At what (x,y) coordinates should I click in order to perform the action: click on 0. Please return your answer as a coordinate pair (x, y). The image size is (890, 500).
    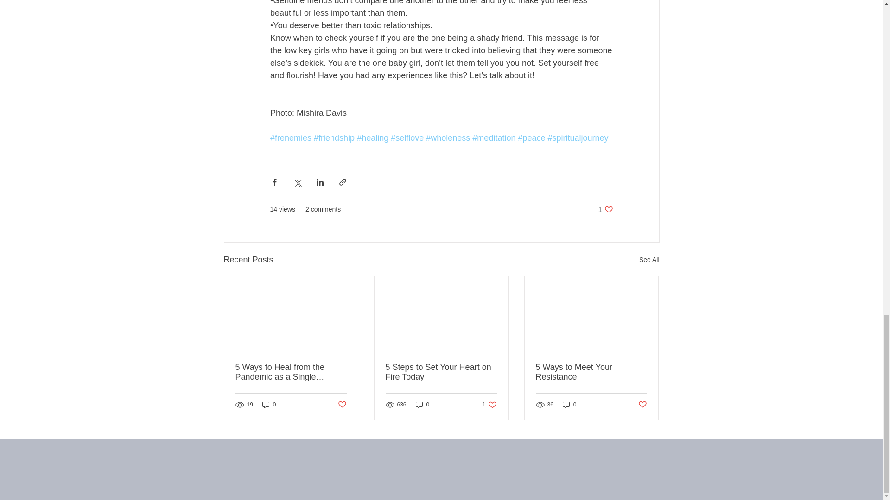
    Looking at the image, I should click on (591, 372).